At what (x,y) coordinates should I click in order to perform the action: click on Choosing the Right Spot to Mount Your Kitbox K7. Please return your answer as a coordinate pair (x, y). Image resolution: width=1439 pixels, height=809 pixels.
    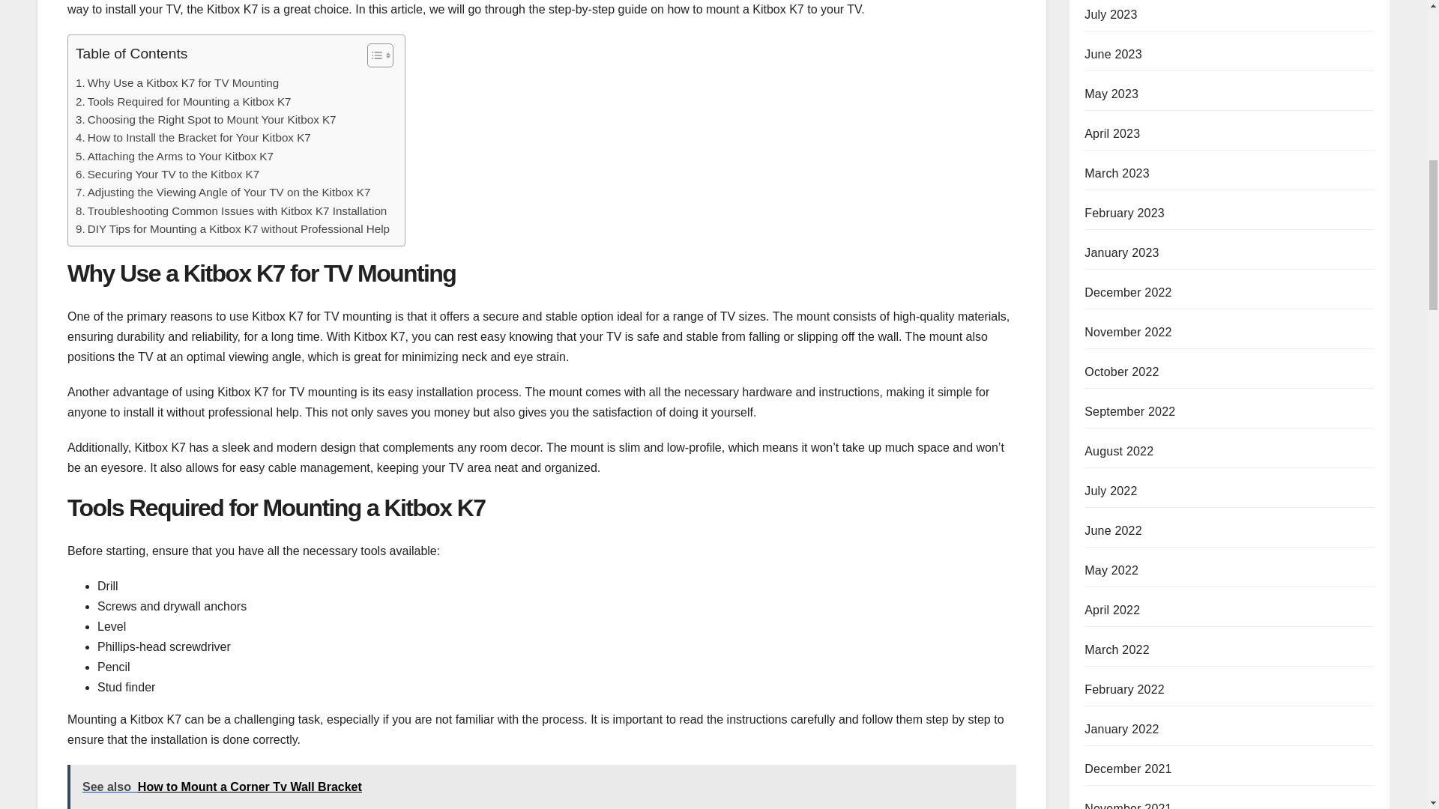
    Looking at the image, I should click on (206, 119).